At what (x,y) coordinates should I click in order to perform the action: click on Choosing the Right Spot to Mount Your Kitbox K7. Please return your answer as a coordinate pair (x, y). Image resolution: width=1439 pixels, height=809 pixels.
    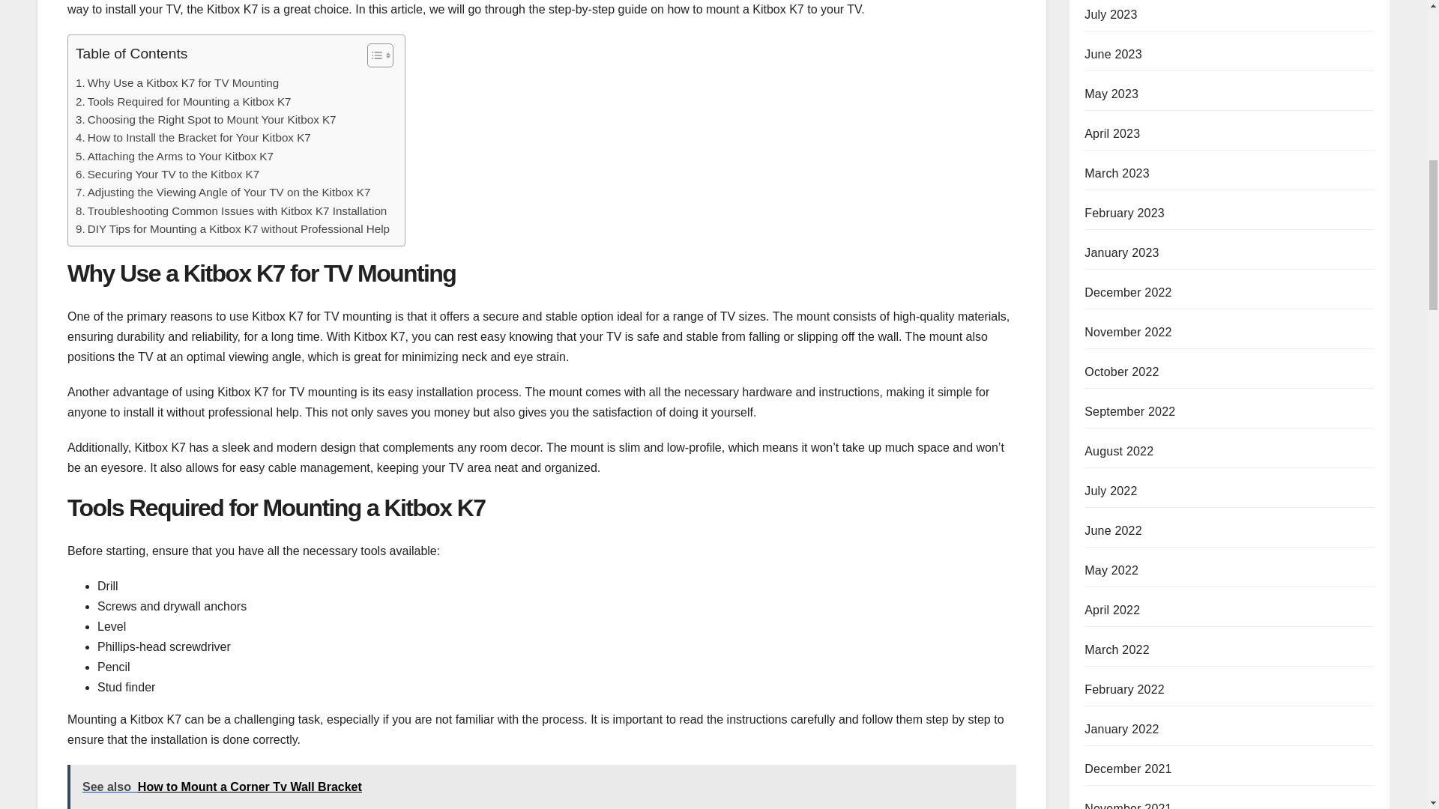
    Looking at the image, I should click on (206, 119).